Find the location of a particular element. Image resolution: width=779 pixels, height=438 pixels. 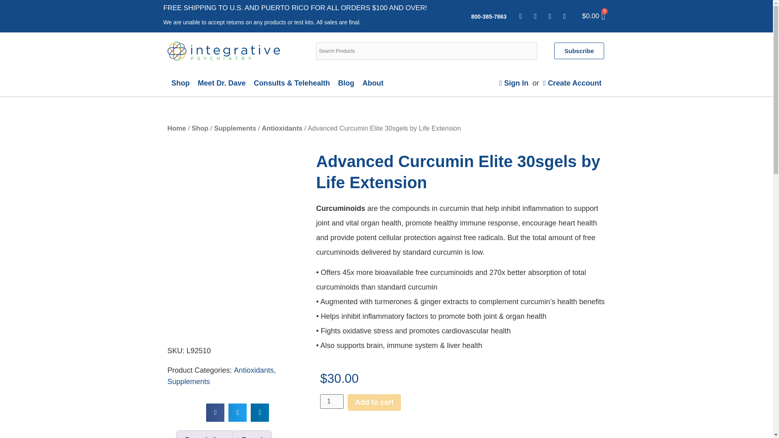

instagram is located at coordinates (549, 16).